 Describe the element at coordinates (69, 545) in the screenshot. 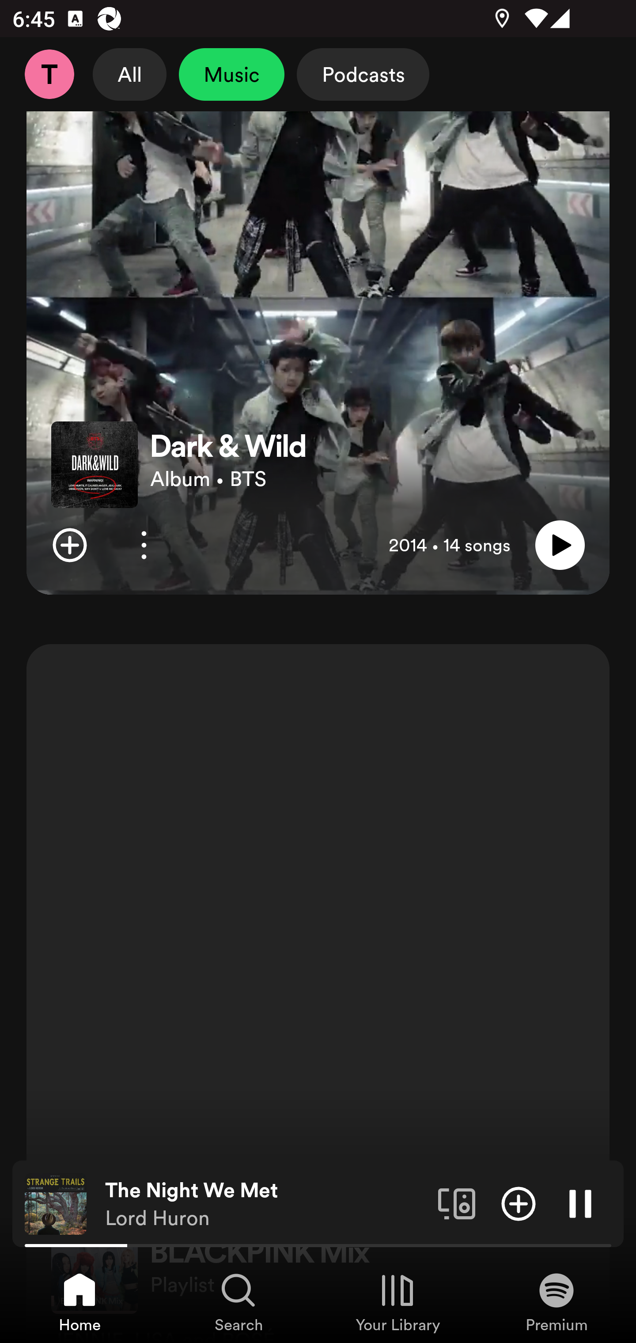

I see `Add item` at that location.